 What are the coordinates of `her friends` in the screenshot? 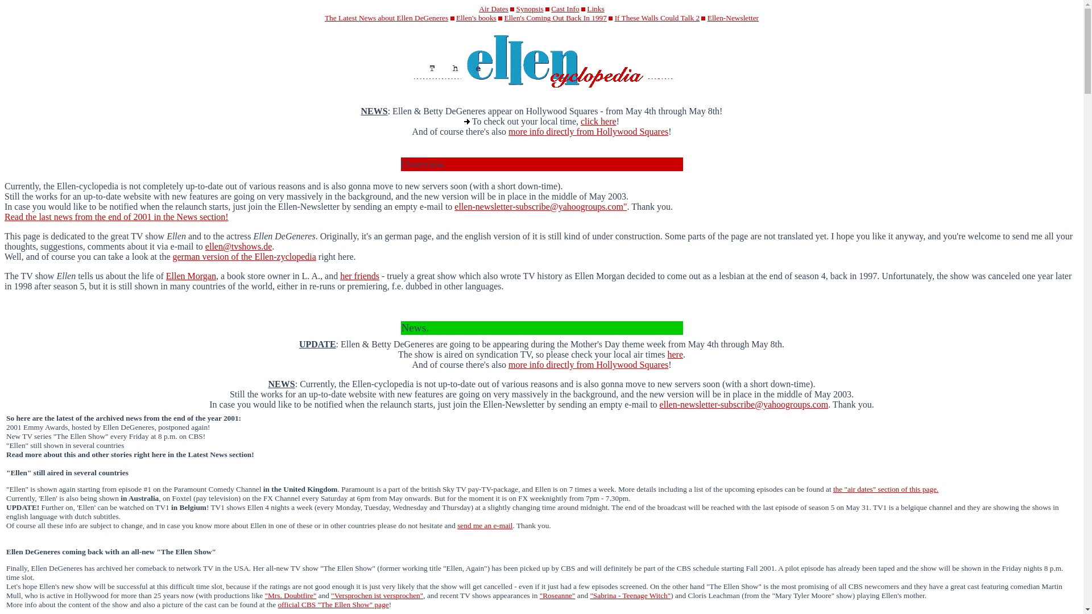 It's located at (359, 276).